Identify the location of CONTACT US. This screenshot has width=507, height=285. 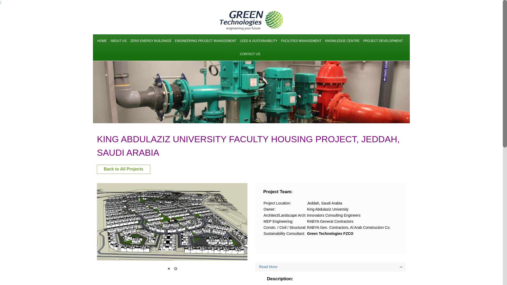
(250, 54).